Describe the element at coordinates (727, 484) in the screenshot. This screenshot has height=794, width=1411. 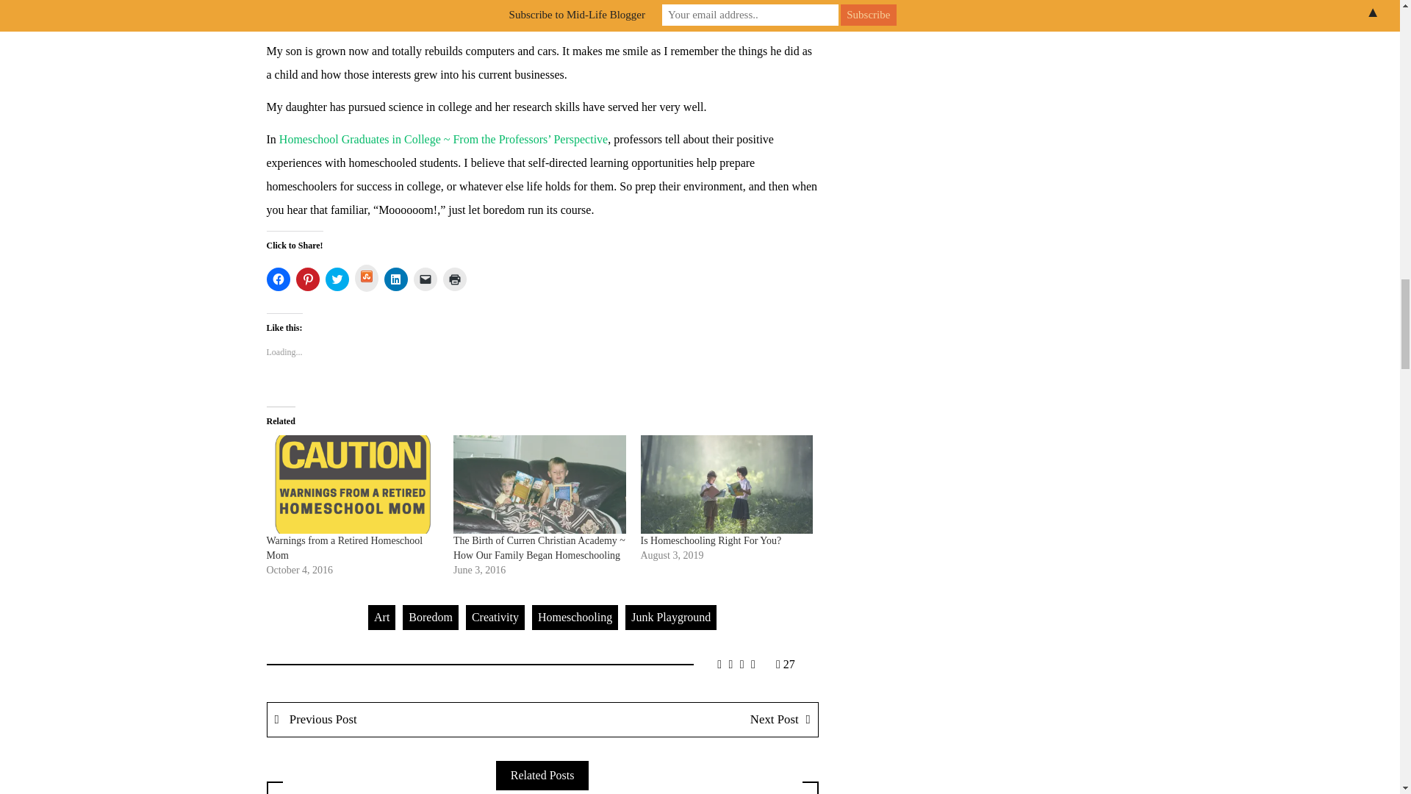
I see `Is Homeschooling Right For You?` at that location.